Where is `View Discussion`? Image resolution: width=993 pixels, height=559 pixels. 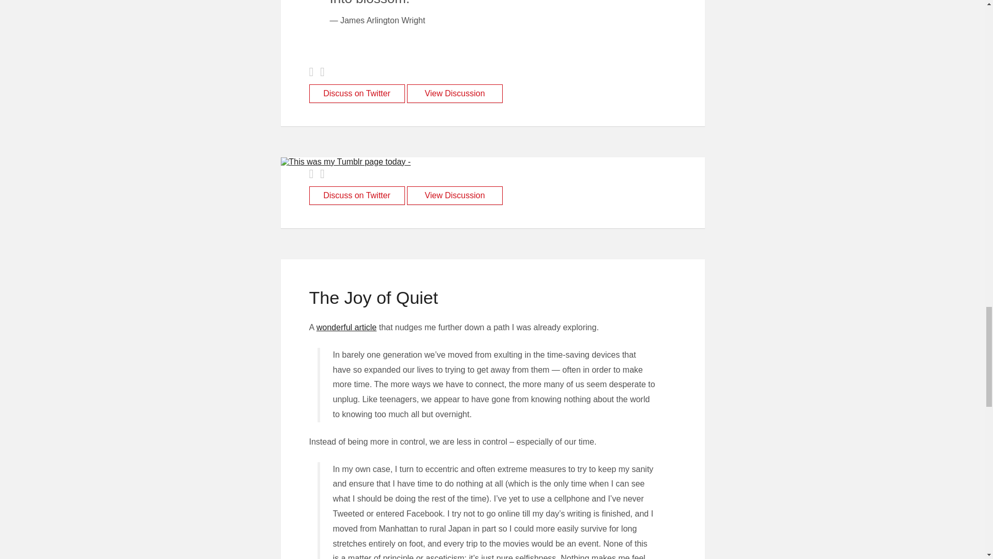
View Discussion is located at coordinates (455, 93).